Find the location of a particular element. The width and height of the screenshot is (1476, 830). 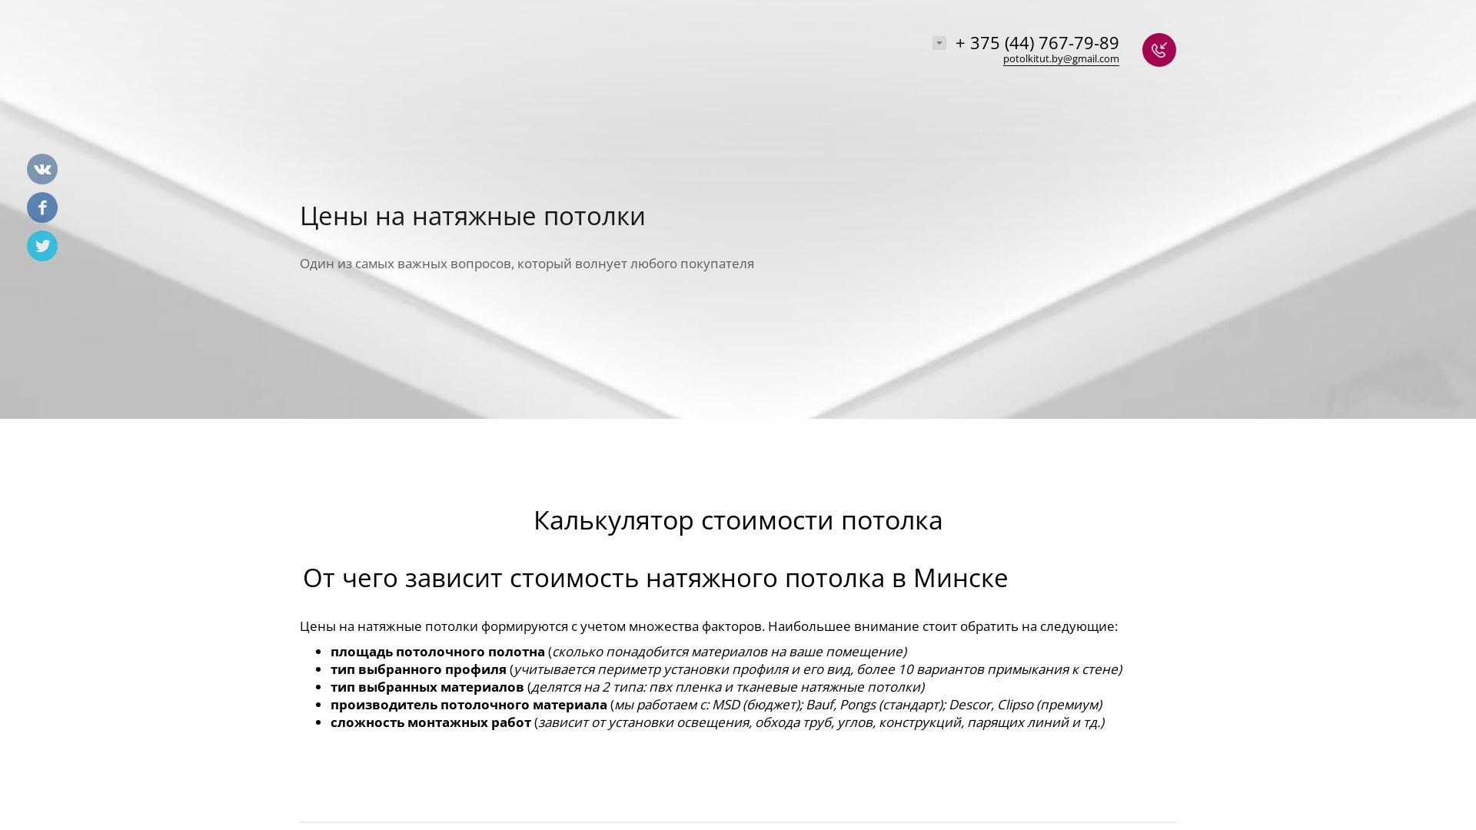

+ 375 (44) 767-79-89 is located at coordinates (1038, 42).